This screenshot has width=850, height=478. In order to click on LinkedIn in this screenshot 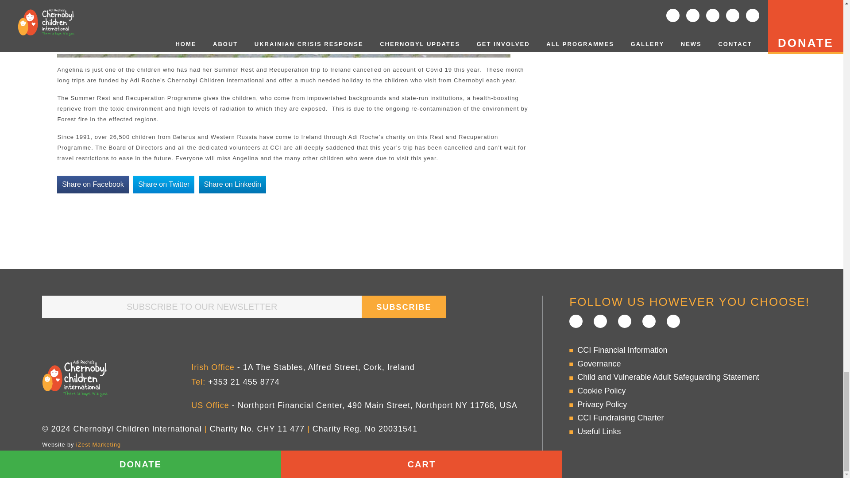, I will do `click(624, 321)`.